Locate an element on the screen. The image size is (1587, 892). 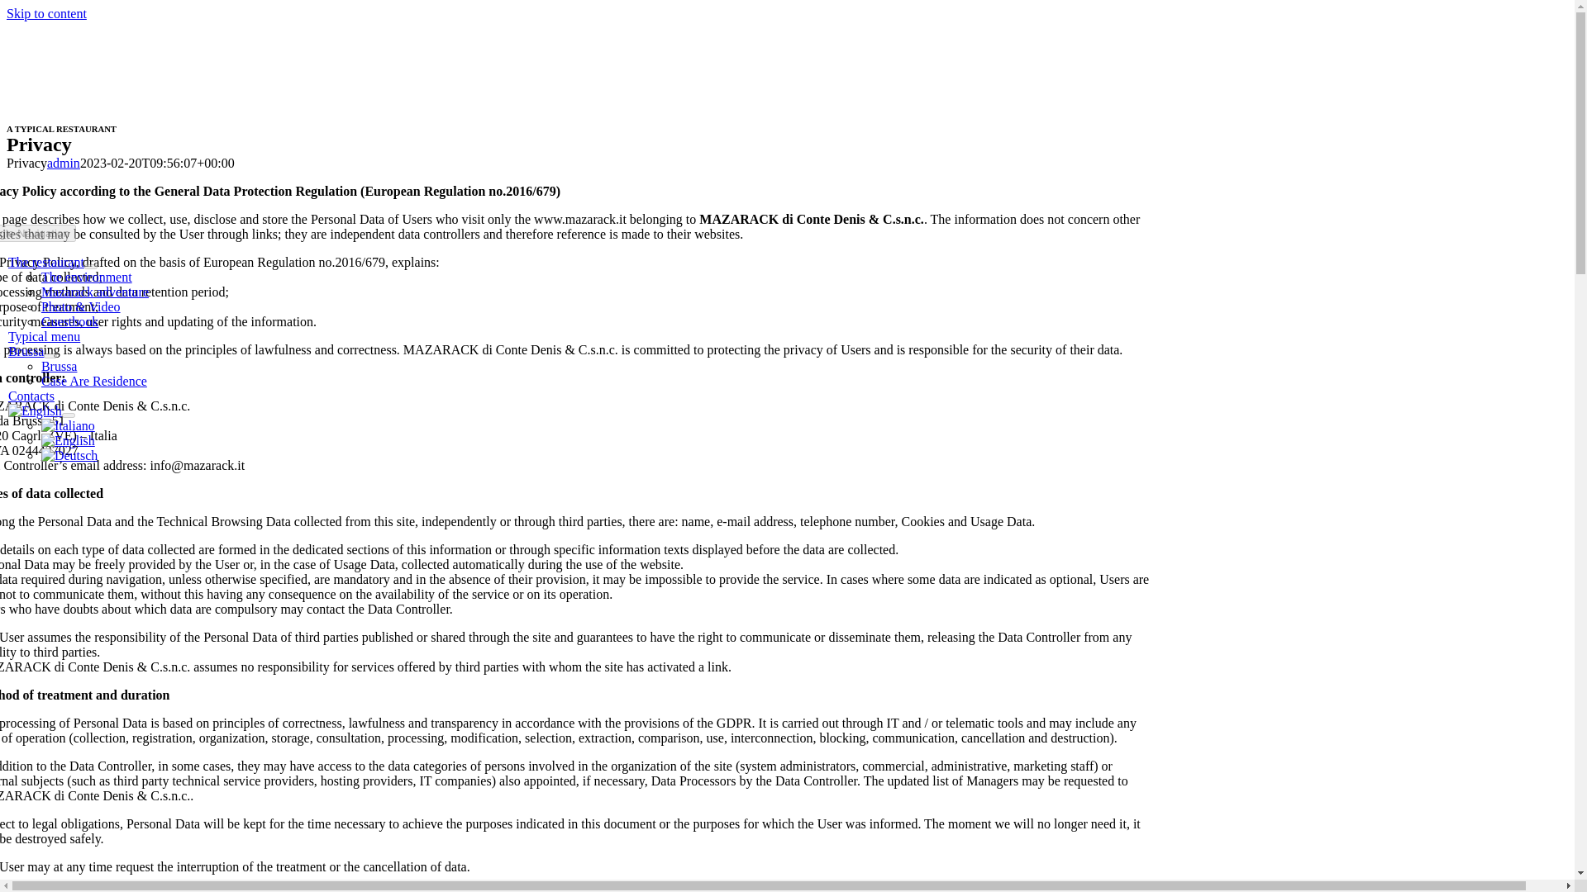
Posts by admin is located at coordinates (64, 164).